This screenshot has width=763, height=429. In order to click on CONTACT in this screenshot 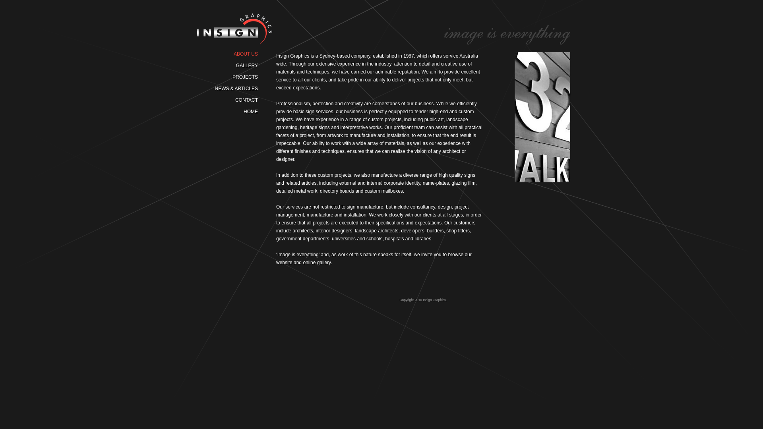, I will do `click(246, 100)`.